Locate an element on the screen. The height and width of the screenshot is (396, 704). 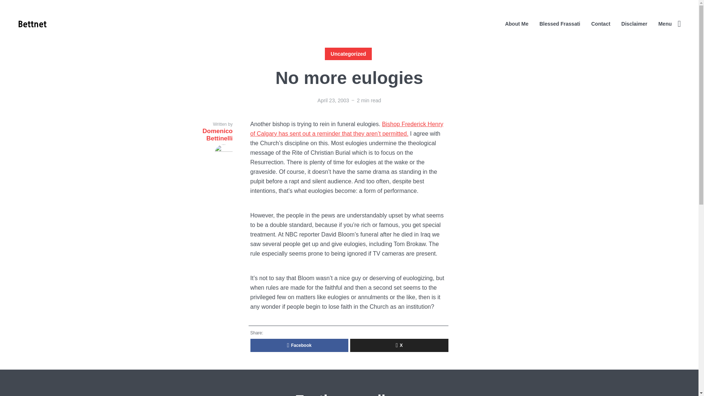
Blessed Frassati is located at coordinates (560, 23).